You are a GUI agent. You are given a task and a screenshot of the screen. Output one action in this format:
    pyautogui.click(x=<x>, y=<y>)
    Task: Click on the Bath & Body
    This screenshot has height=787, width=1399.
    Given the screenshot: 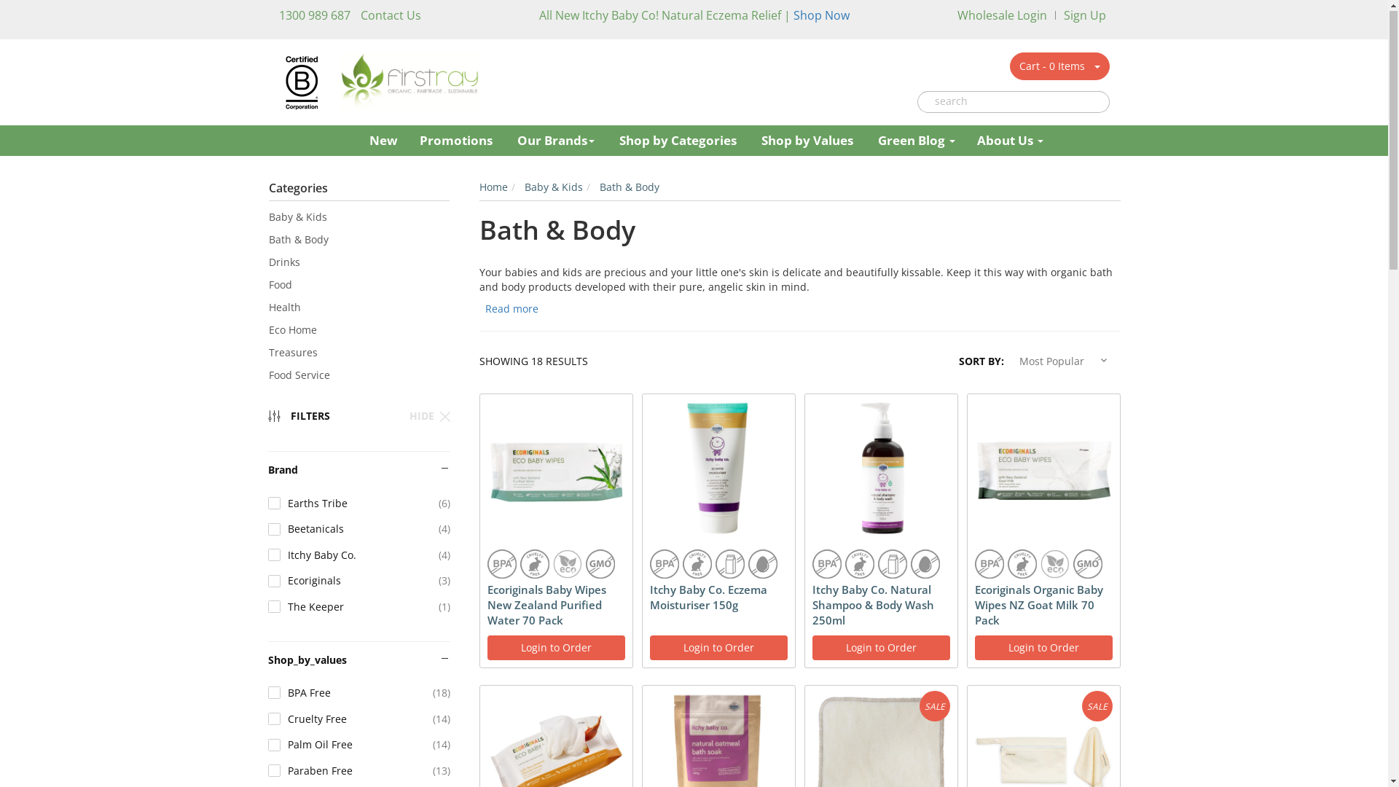 What is the action you would take?
    pyautogui.click(x=629, y=188)
    